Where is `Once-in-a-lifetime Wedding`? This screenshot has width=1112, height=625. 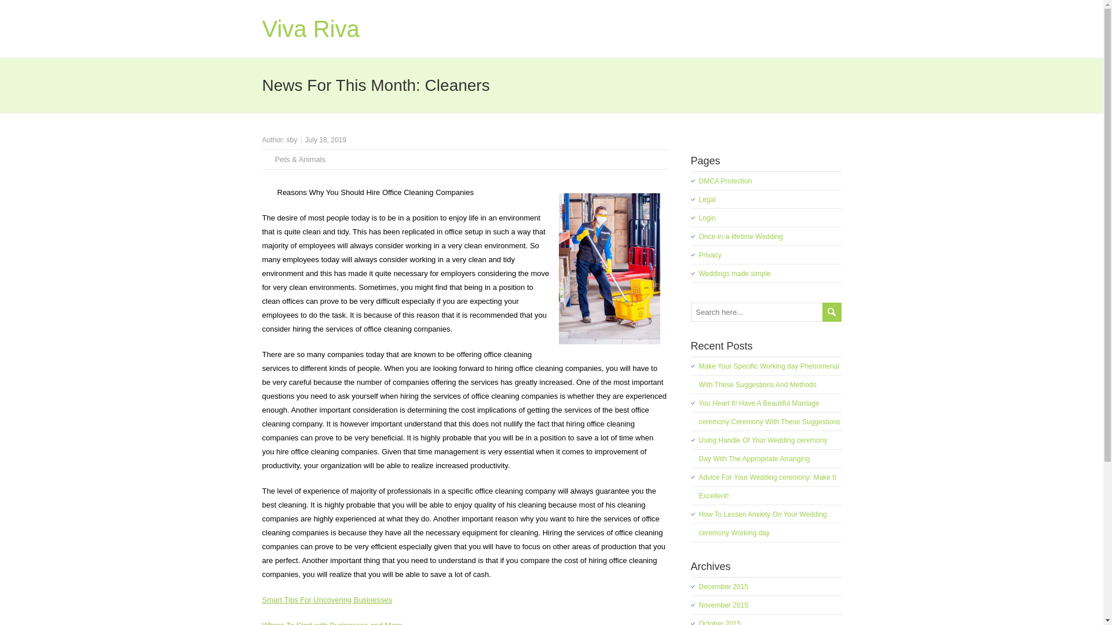
Once-in-a-lifetime Wedding is located at coordinates (740, 236).